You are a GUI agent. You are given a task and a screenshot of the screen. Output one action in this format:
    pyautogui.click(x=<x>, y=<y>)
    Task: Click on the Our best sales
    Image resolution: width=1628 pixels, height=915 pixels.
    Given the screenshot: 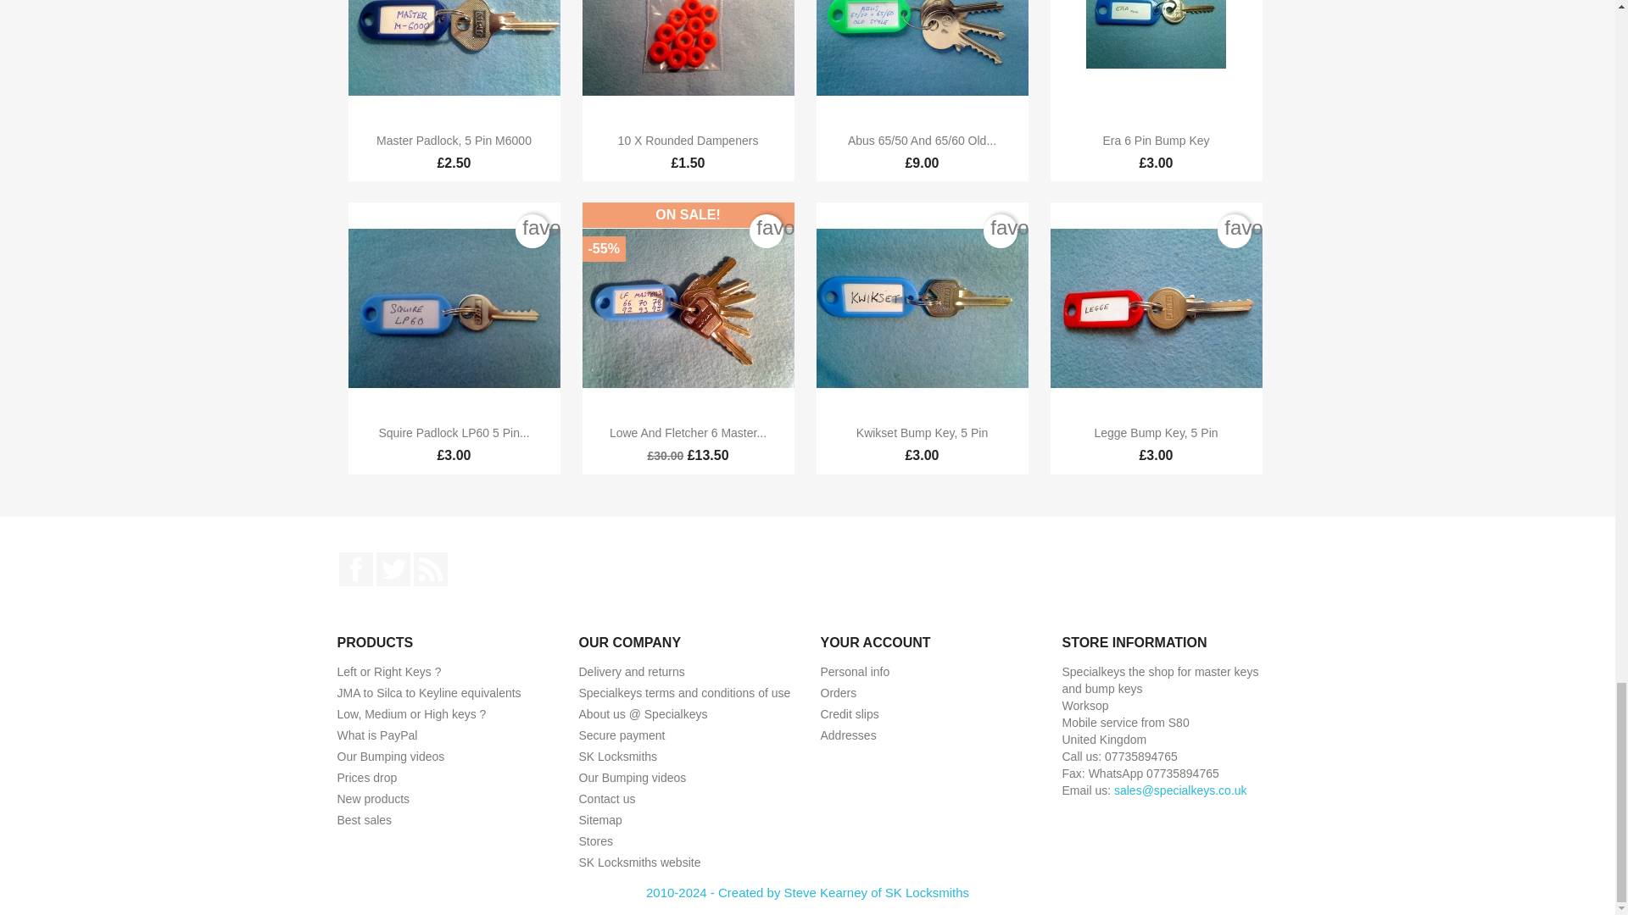 What is the action you would take?
    pyautogui.click(x=365, y=820)
    